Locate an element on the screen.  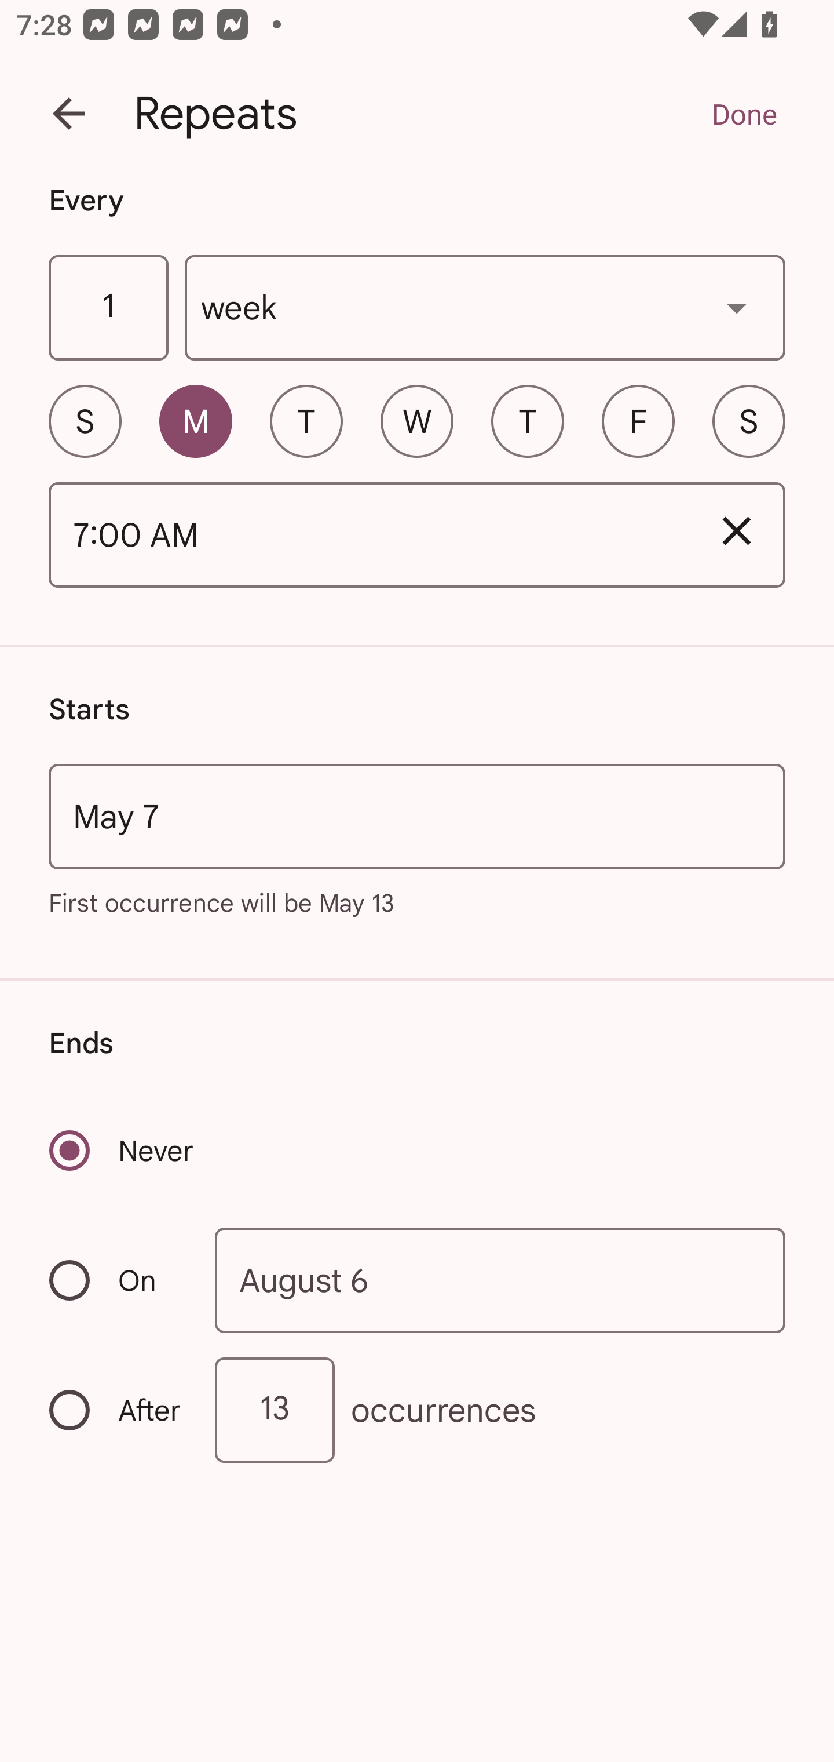
Show dropdown menu is located at coordinates (737, 307).